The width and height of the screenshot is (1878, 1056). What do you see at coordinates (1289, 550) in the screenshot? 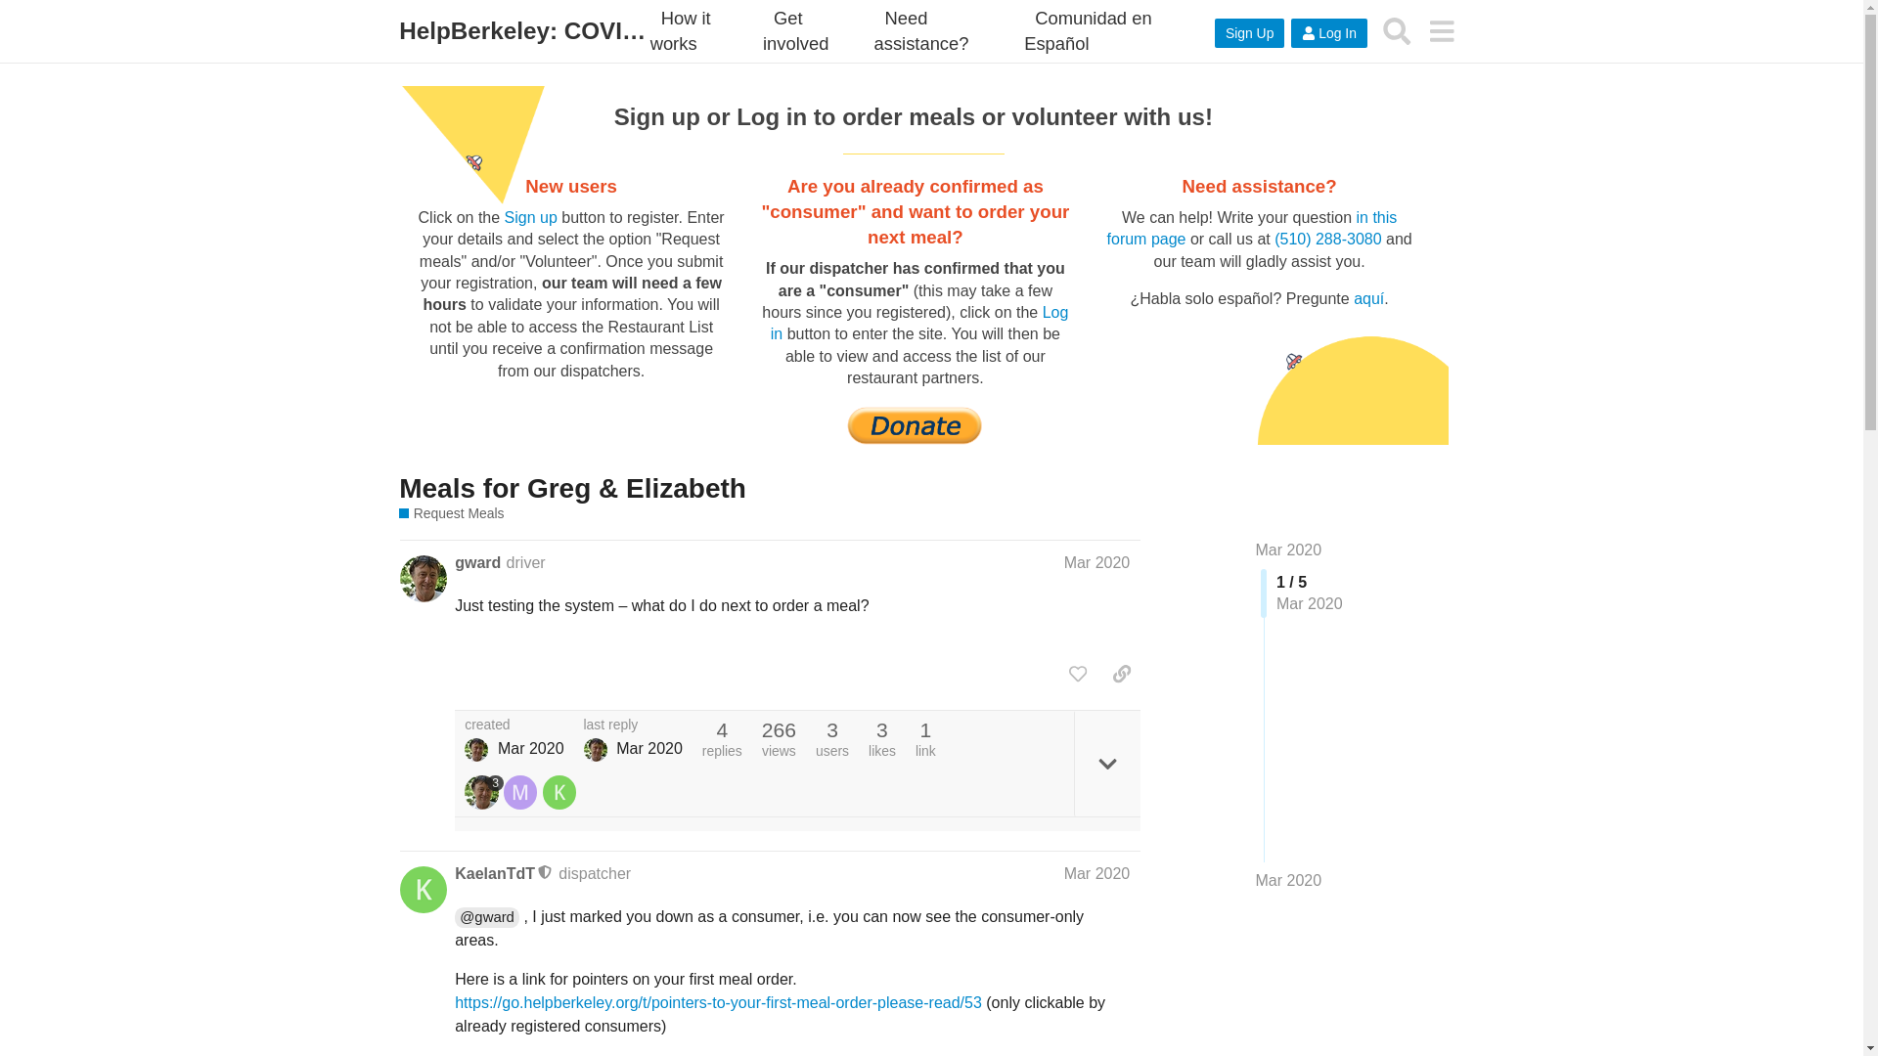
I see `Jump to the first post` at bounding box center [1289, 550].